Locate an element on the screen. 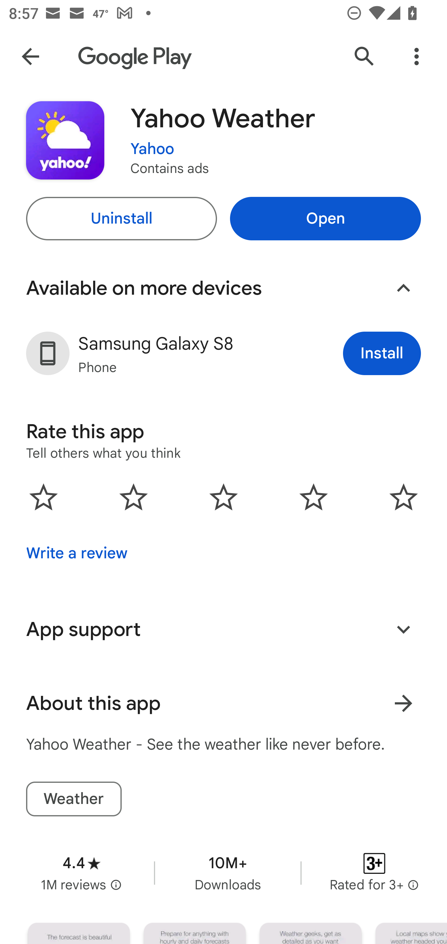 This screenshot has width=447, height=944. About this app Learn more About this app is located at coordinates (223, 703).